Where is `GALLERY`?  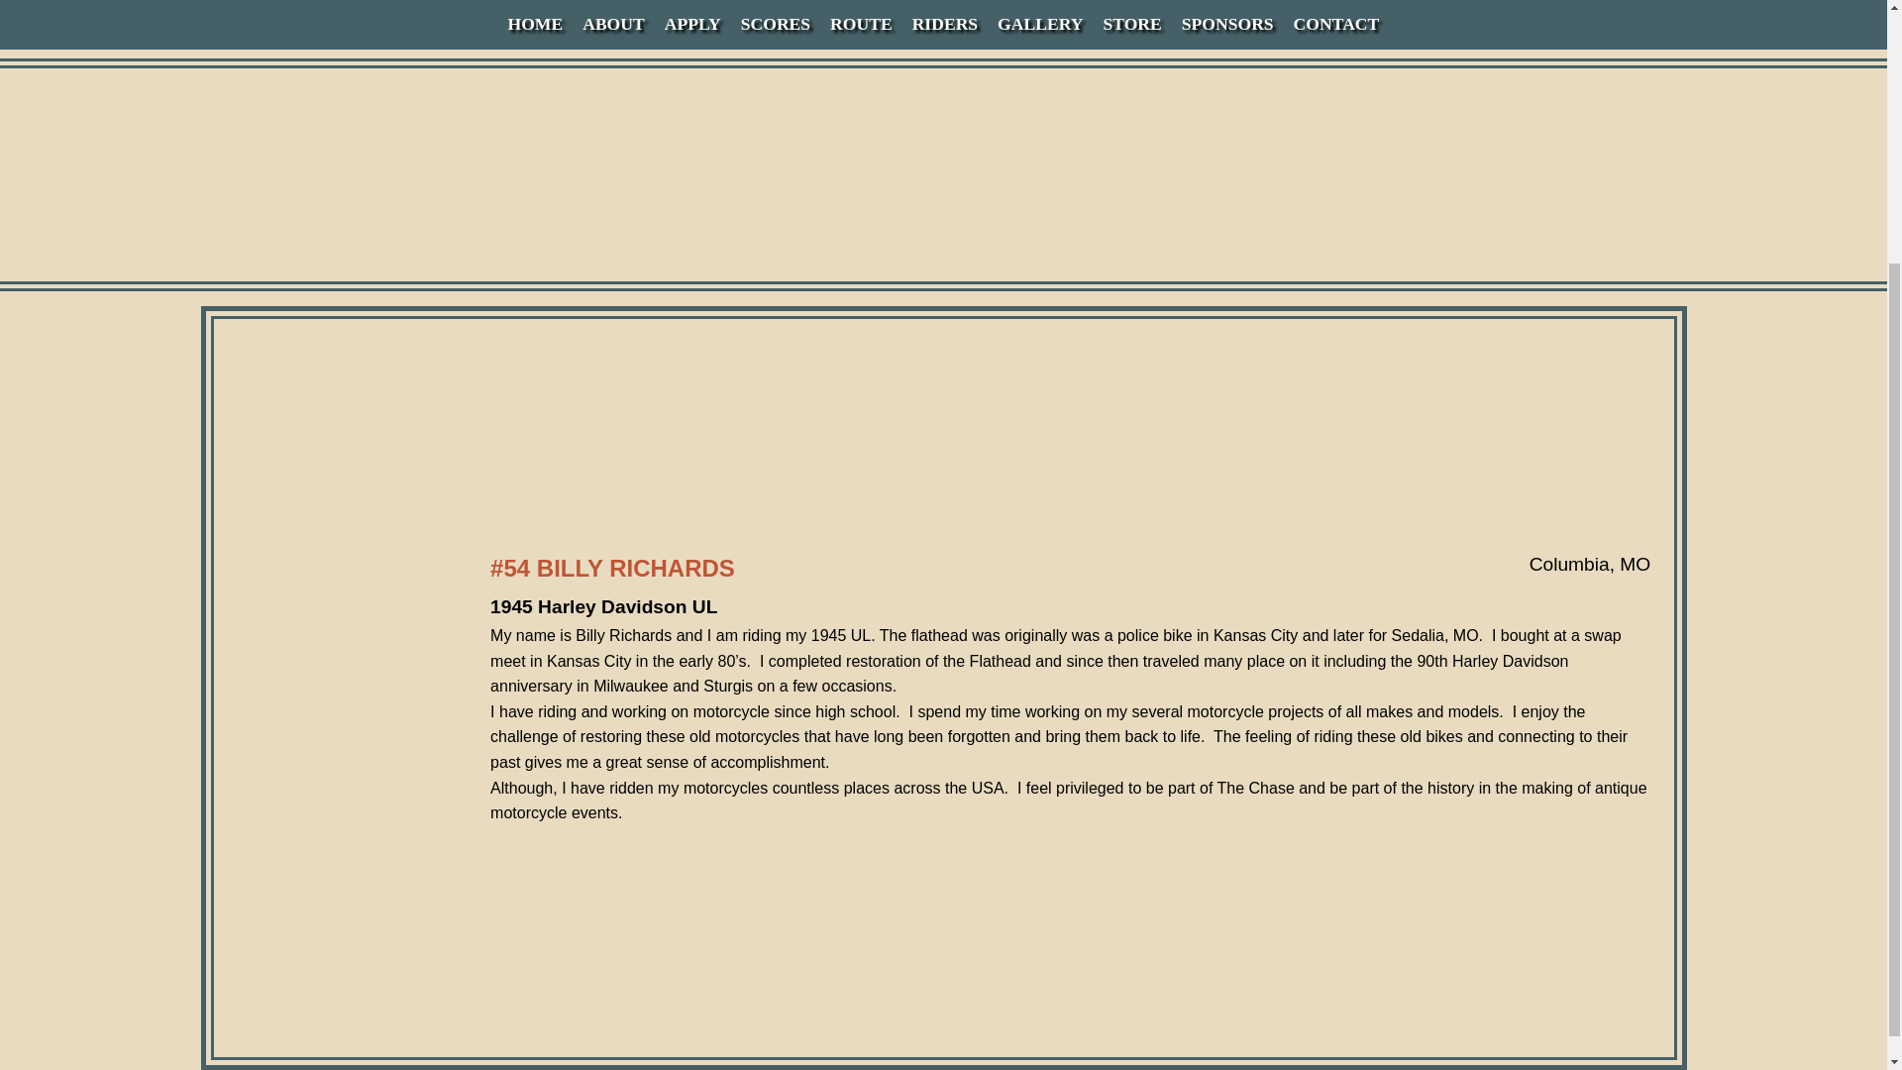 GALLERY is located at coordinates (1039, 18).